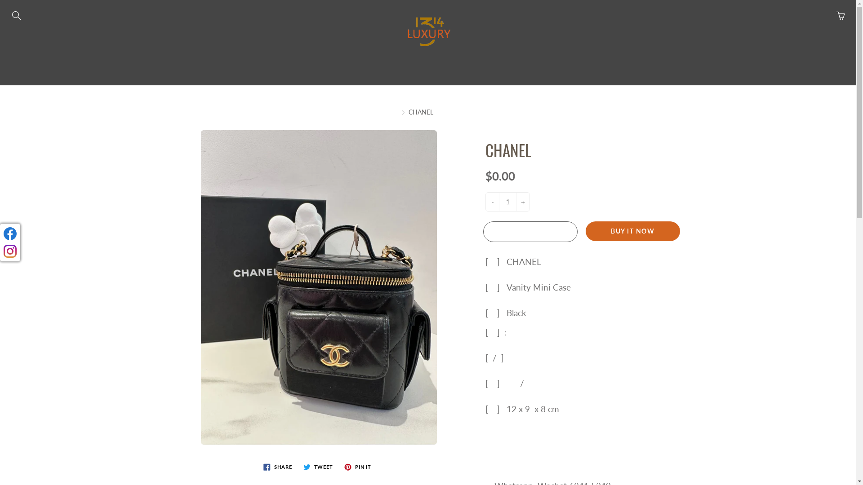  What do you see at coordinates (841, 16) in the screenshot?
I see `You have 0 items in your cart` at bounding box center [841, 16].